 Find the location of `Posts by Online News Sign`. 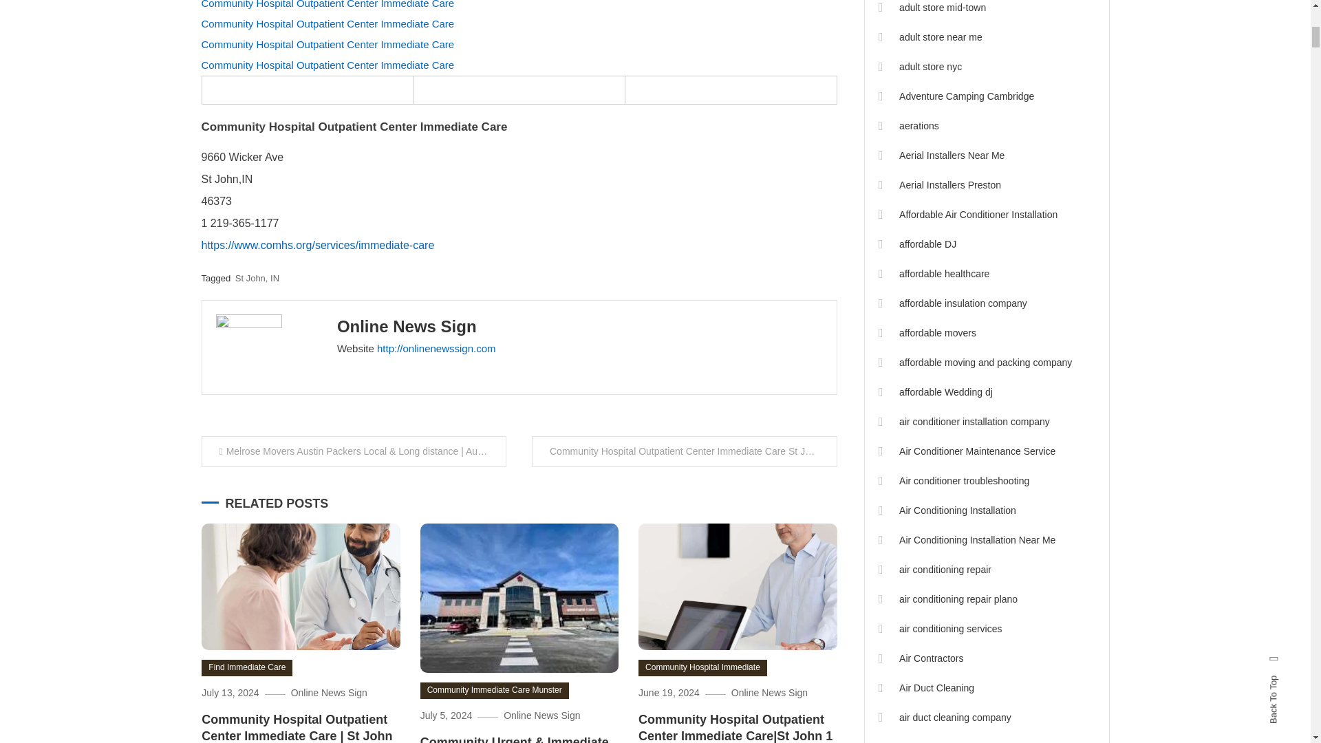

Posts by Online News Sign is located at coordinates (407, 326).